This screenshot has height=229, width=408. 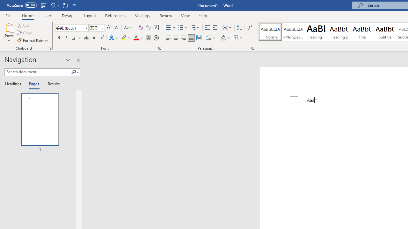 I want to click on Font Color Red, so click(x=136, y=38).